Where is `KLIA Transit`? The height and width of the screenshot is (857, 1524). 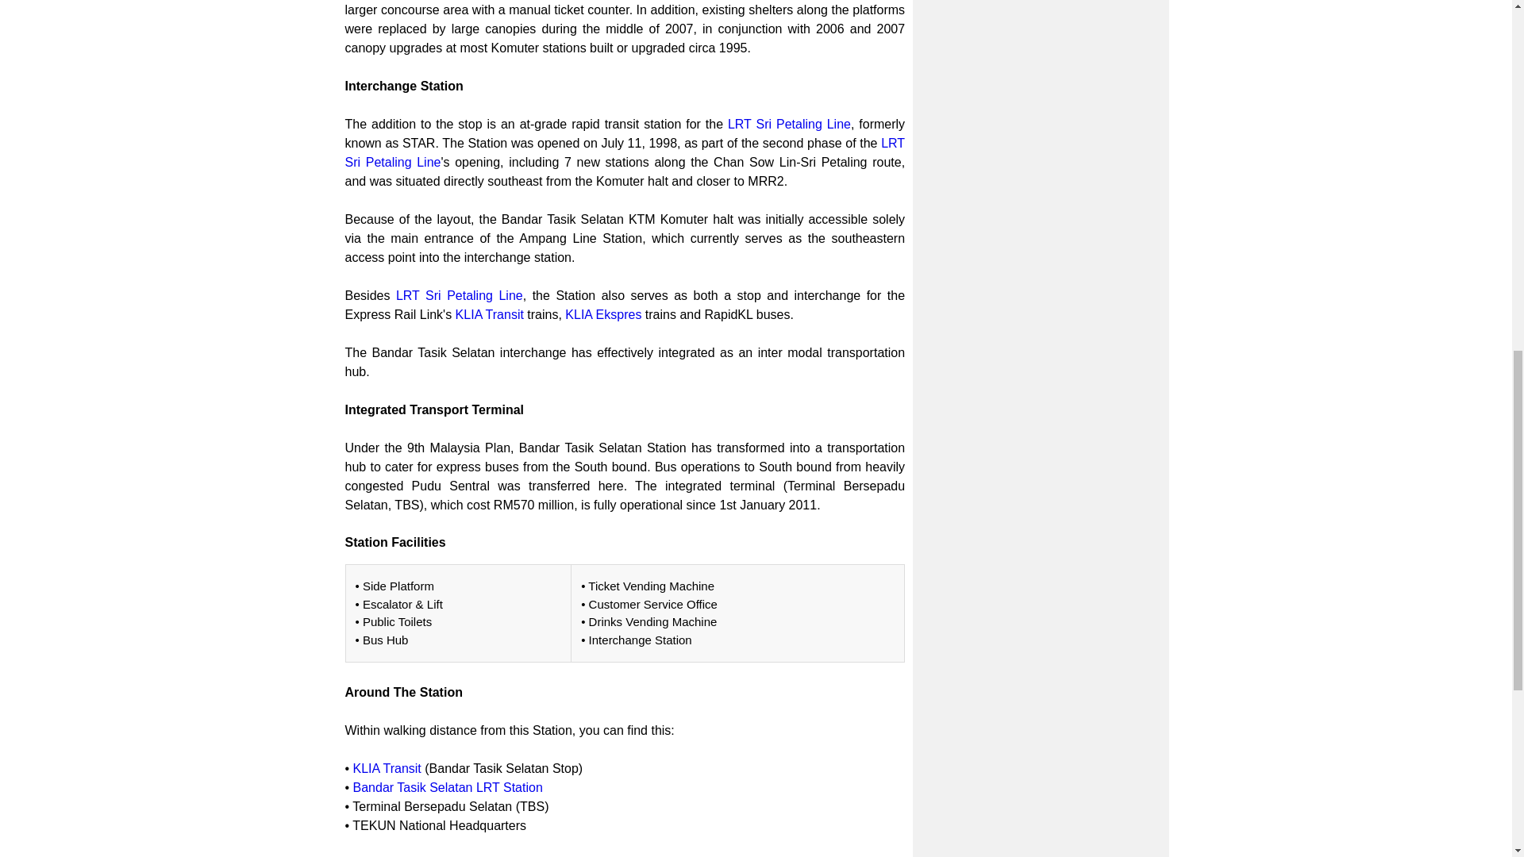 KLIA Transit is located at coordinates (490, 314).